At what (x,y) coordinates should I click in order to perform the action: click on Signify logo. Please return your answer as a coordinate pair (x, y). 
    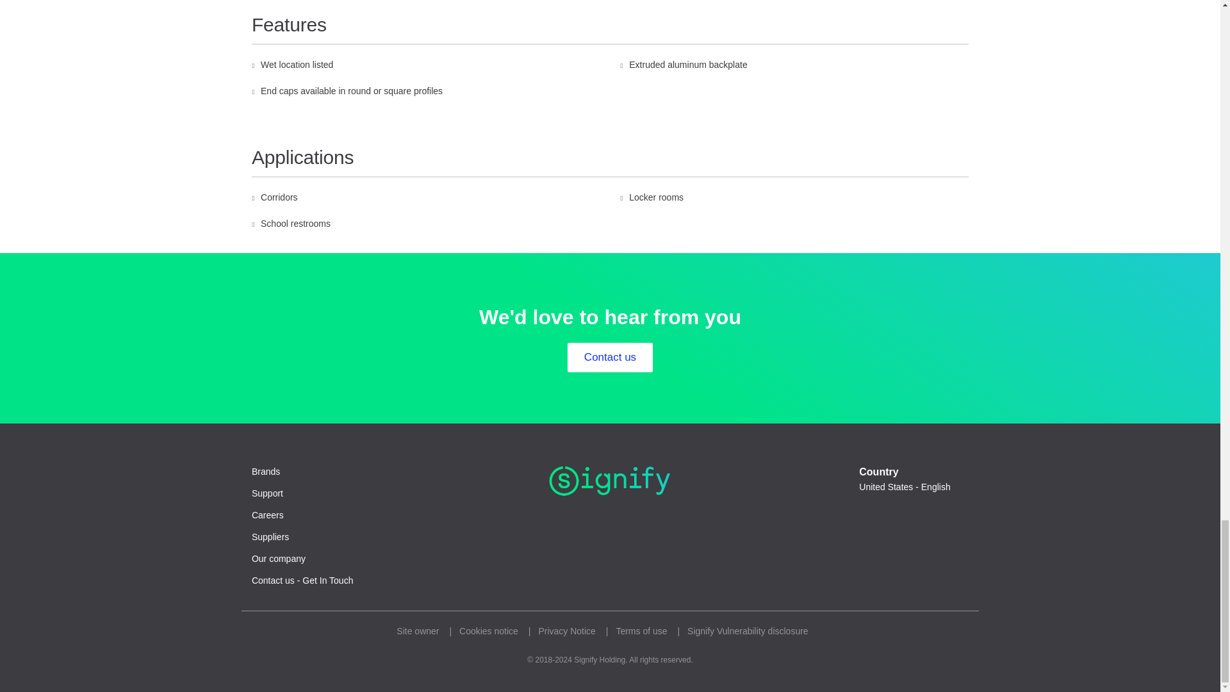
    Looking at the image, I should click on (610, 481).